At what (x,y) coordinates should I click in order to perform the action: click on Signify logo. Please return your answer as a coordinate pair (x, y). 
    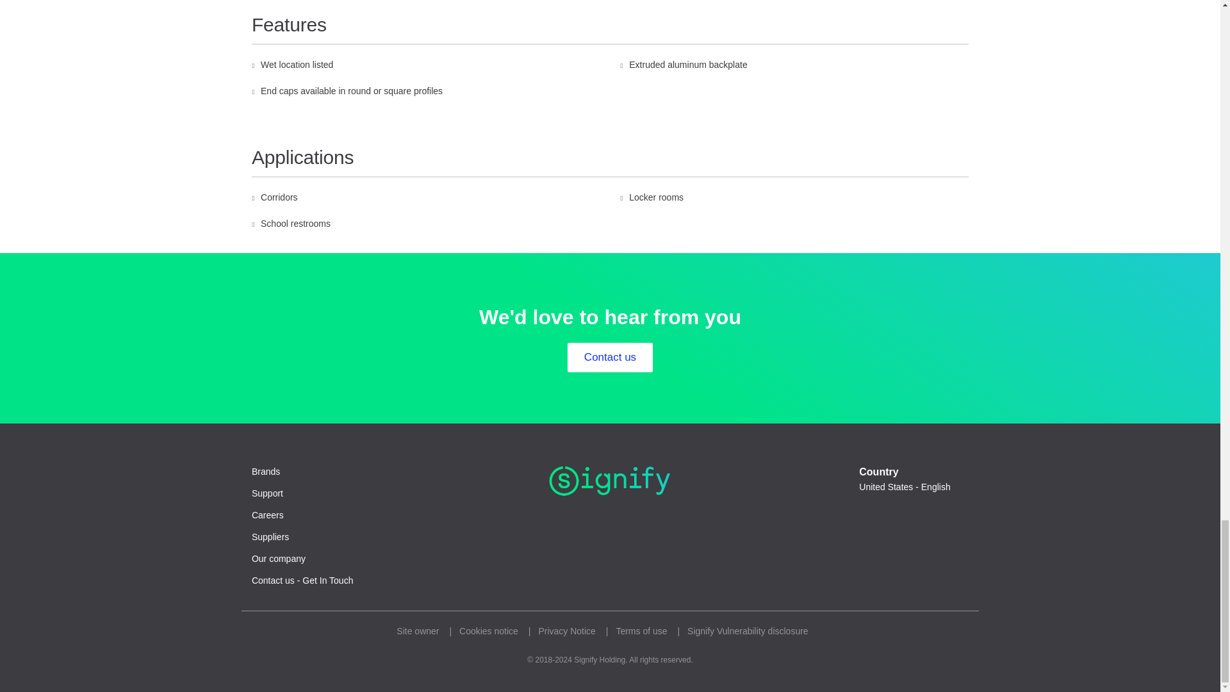
    Looking at the image, I should click on (610, 481).